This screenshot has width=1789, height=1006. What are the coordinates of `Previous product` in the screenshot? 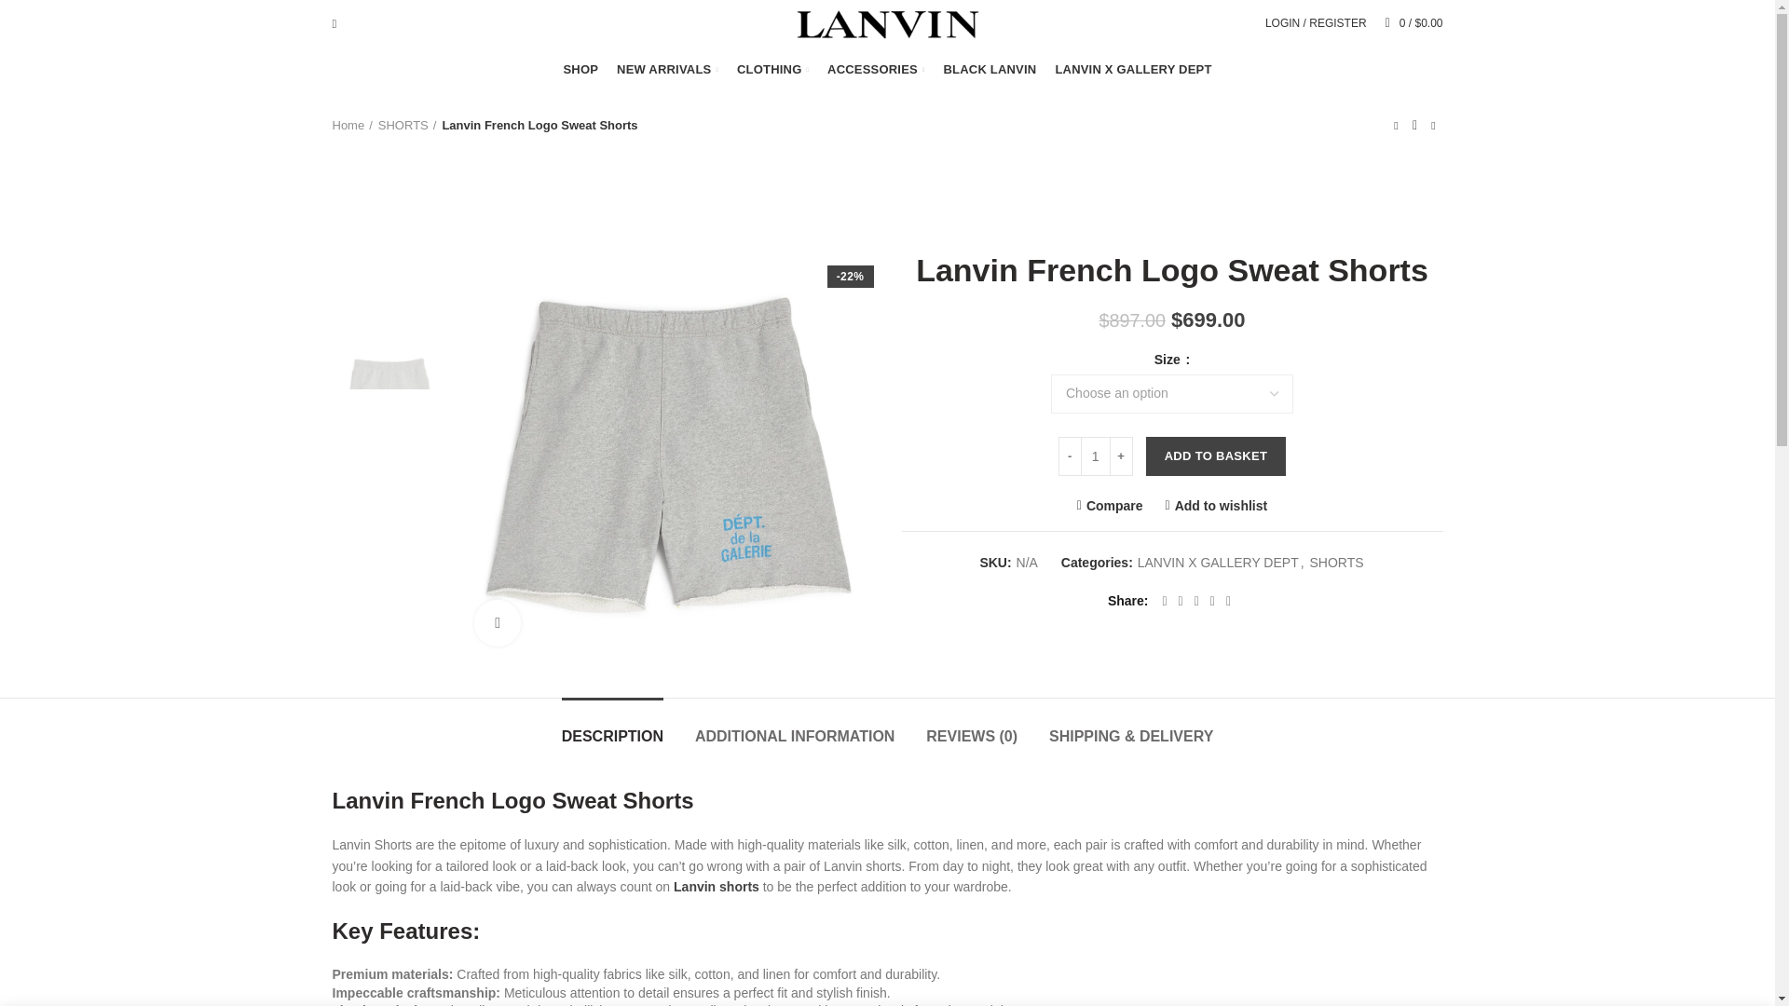 It's located at (1396, 125).